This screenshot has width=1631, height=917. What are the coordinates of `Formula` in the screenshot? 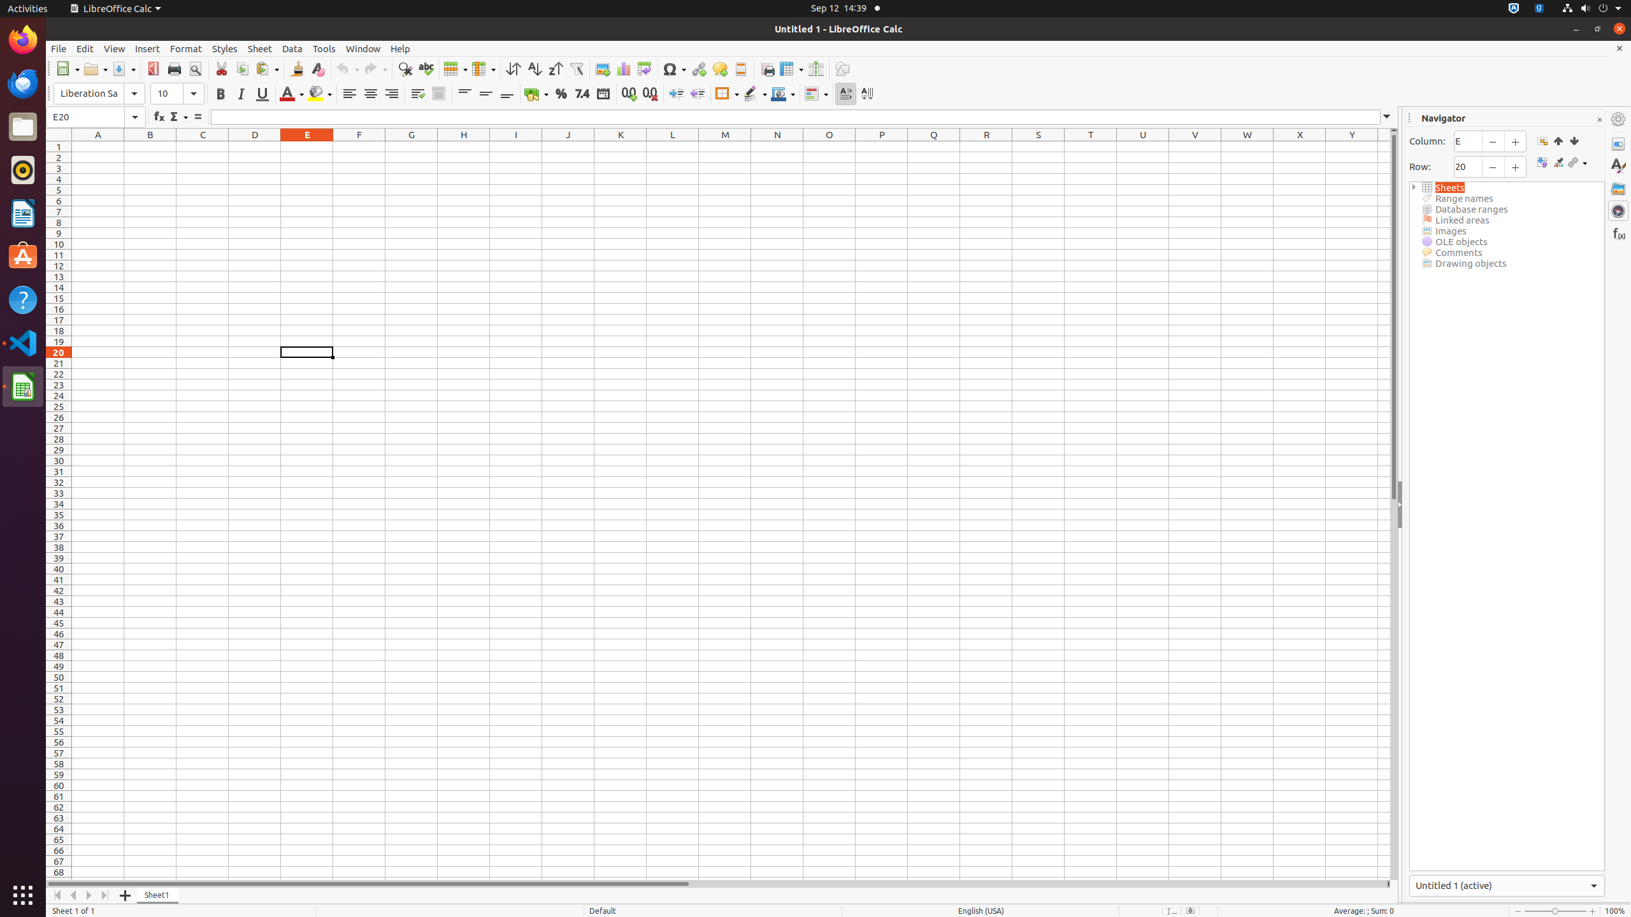 It's located at (198, 117).